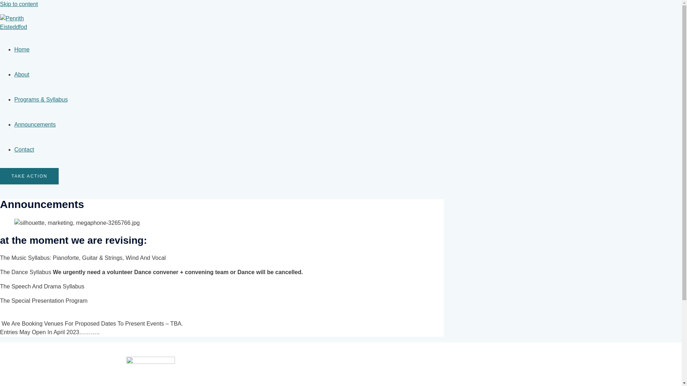  Describe the element at coordinates (24, 149) in the screenshot. I see `Contact` at that location.